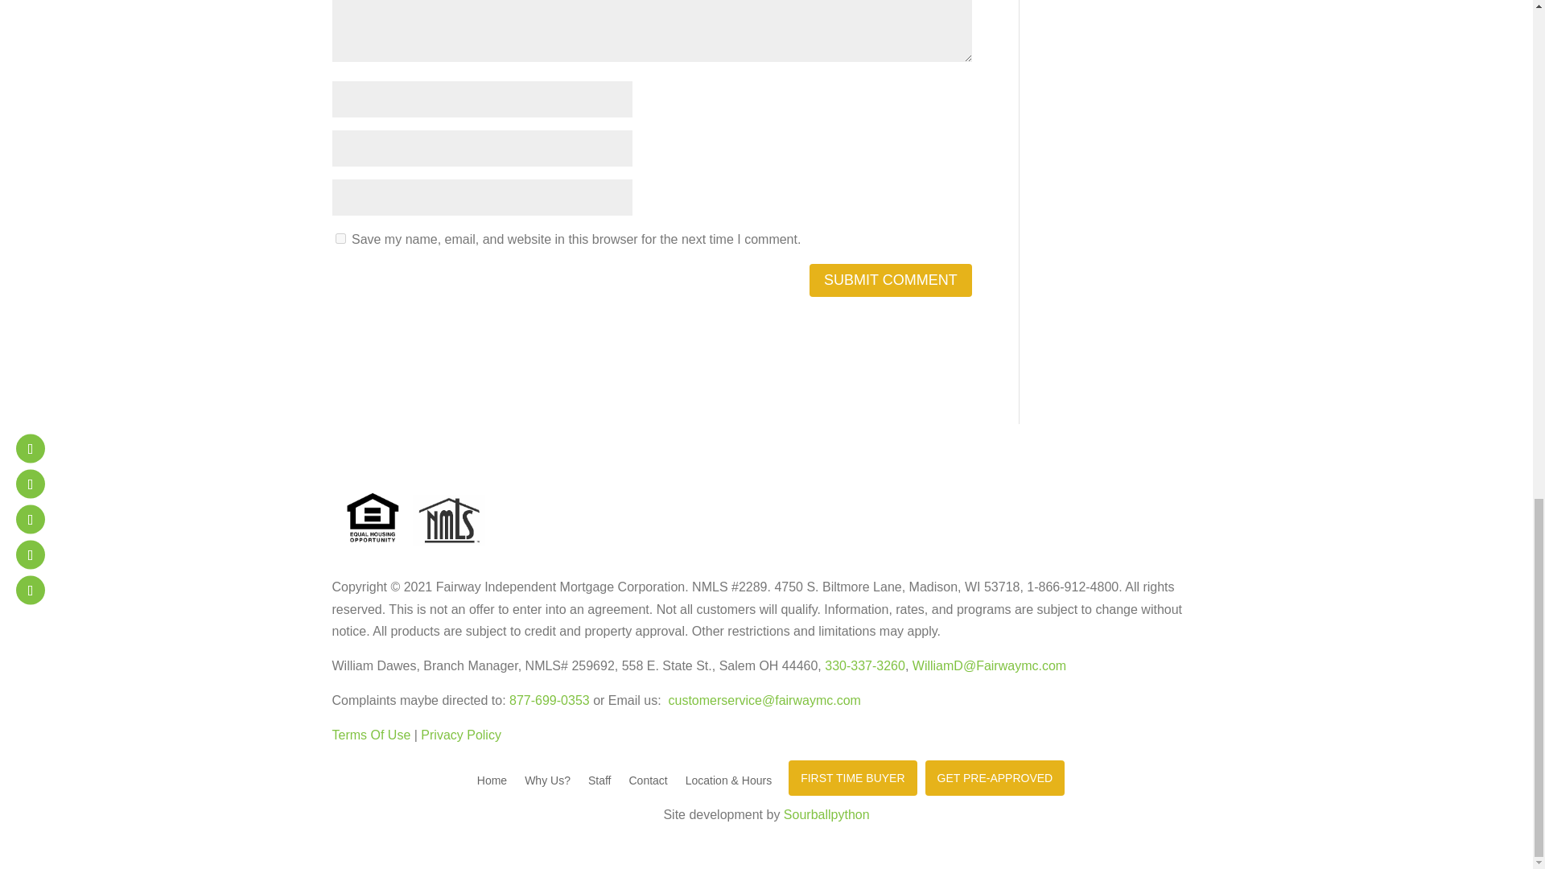 The width and height of the screenshot is (1545, 869). Describe the element at coordinates (340, 238) in the screenshot. I see `yes` at that location.